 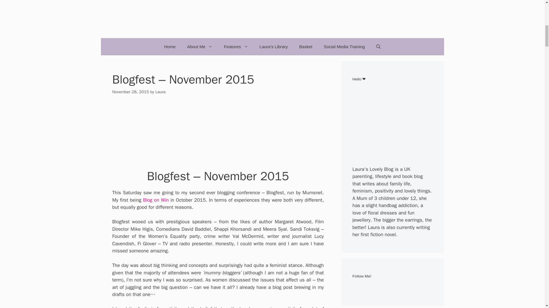 I want to click on View all posts by Laura, so click(x=160, y=92).